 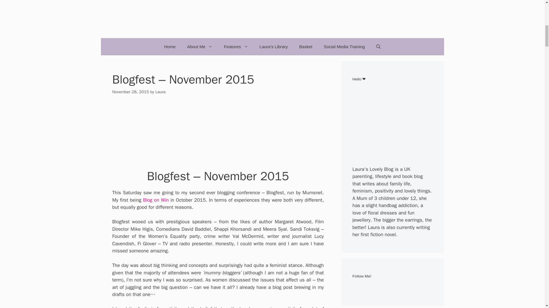 I want to click on View all posts by Laura, so click(x=160, y=92).